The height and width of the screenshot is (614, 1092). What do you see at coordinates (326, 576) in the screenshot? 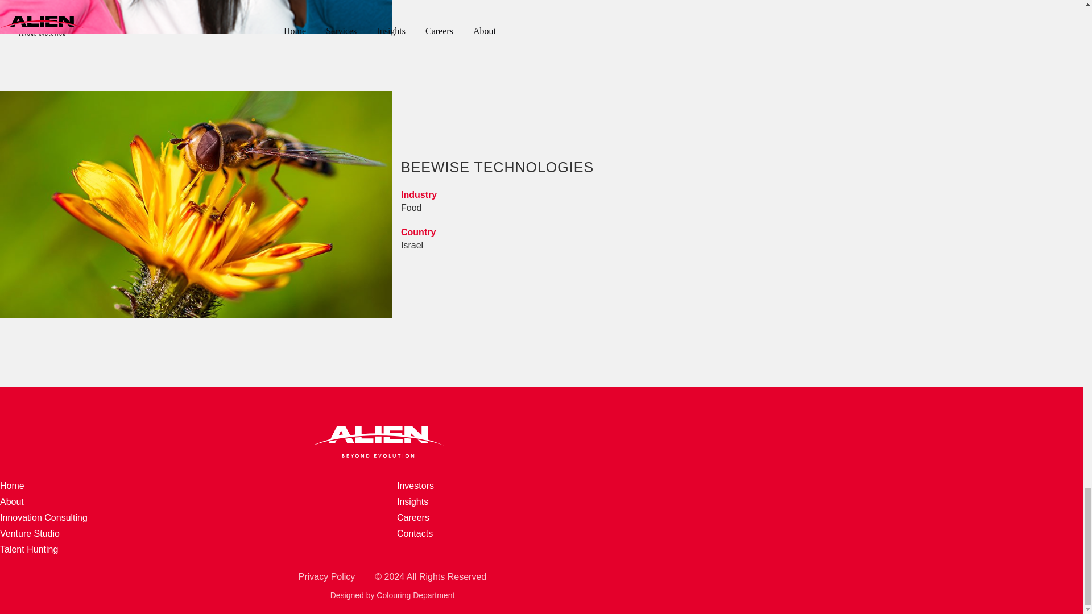
I see `Careers` at bounding box center [326, 576].